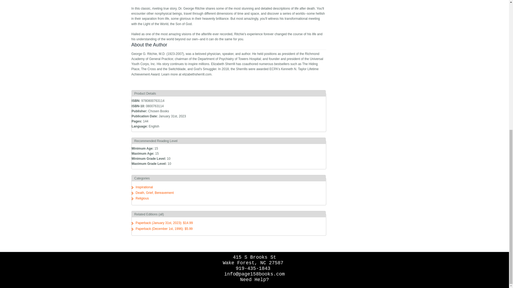 The height and width of the screenshot is (288, 513). I want to click on Religious, so click(142, 198).